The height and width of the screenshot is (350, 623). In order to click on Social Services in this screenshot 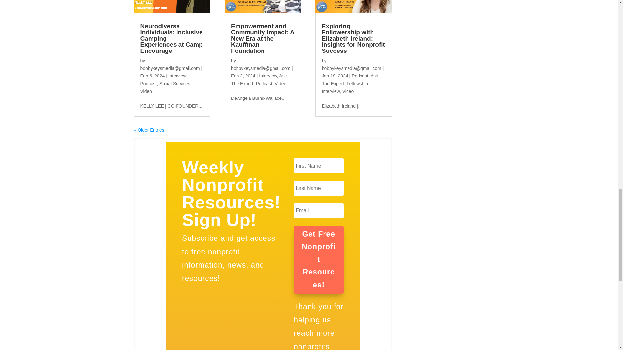, I will do `click(175, 83)`.